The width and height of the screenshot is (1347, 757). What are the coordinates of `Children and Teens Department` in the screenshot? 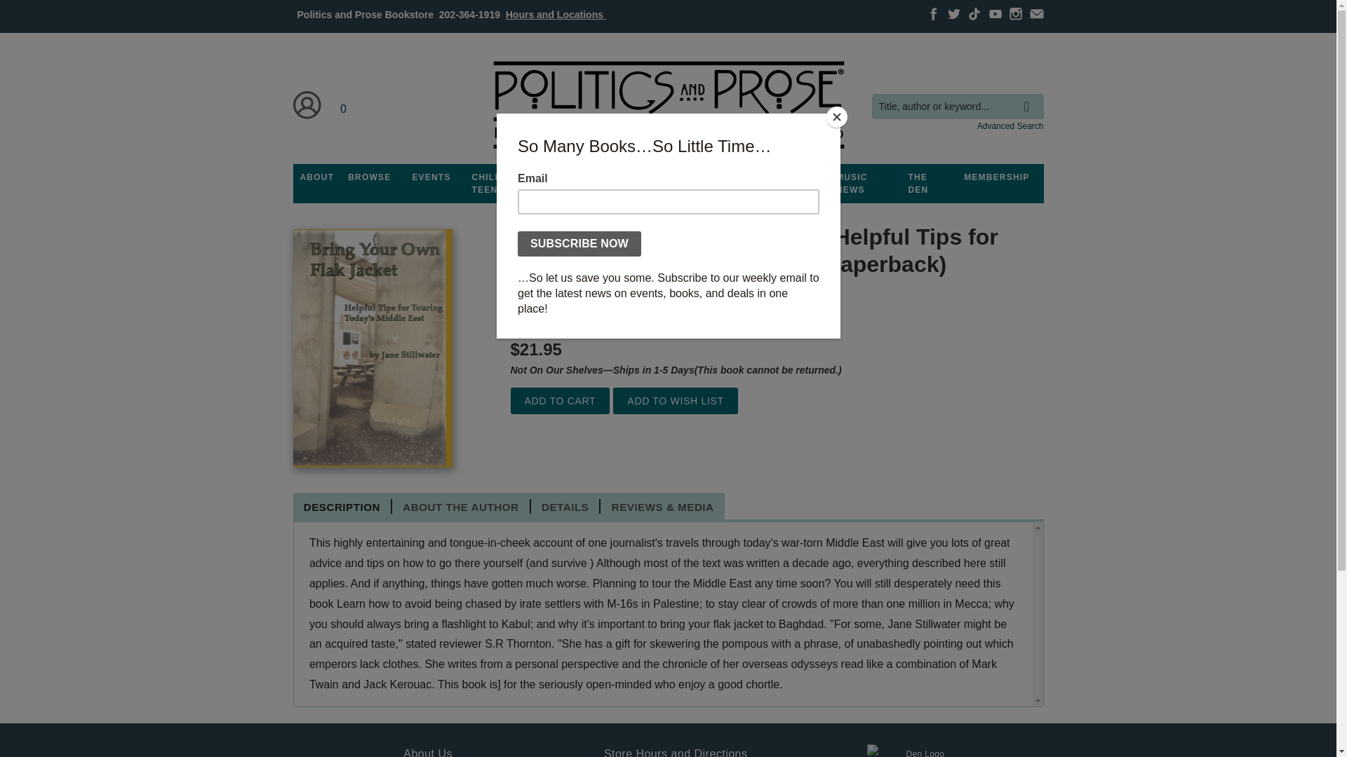 It's located at (508, 184).